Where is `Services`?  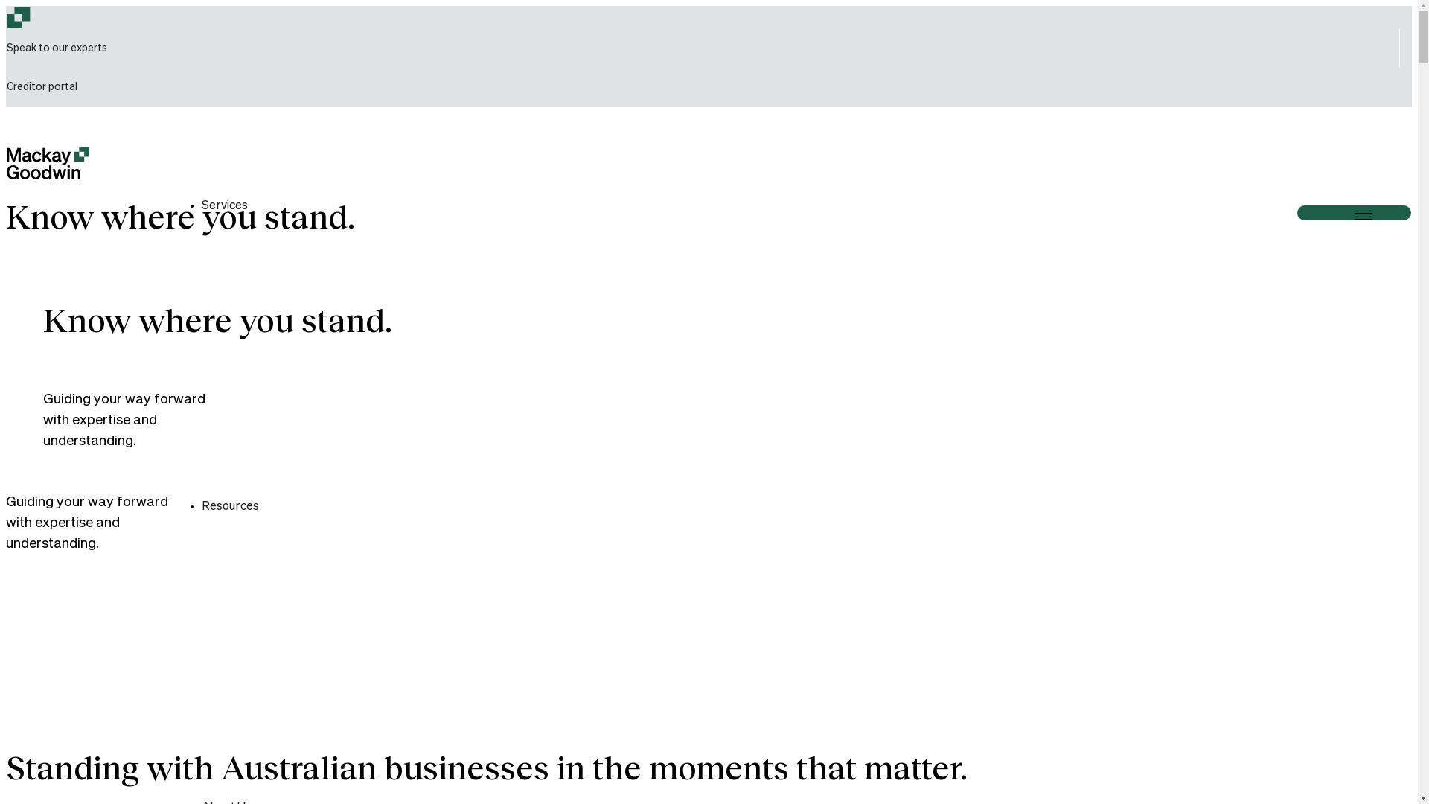 Services is located at coordinates (224, 206).